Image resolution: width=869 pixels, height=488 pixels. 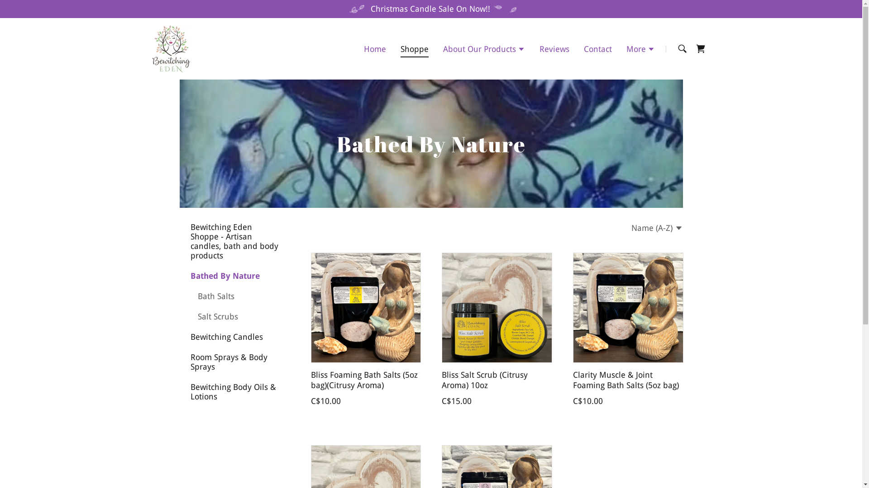 I want to click on Salt Scrubs, so click(x=238, y=316).